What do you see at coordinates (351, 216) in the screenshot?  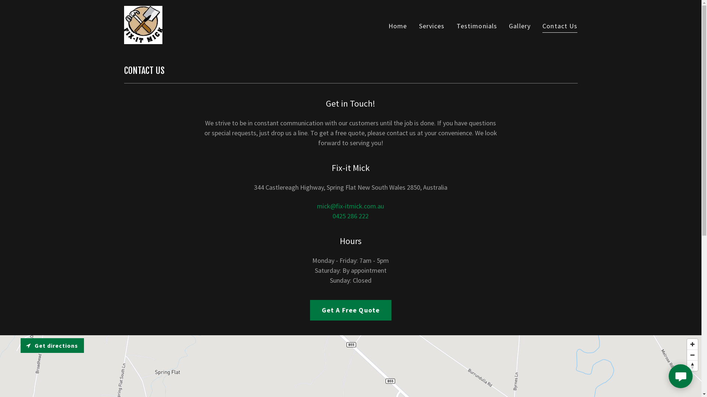 I see `0425 286 222` at bounding box center [351, 216].